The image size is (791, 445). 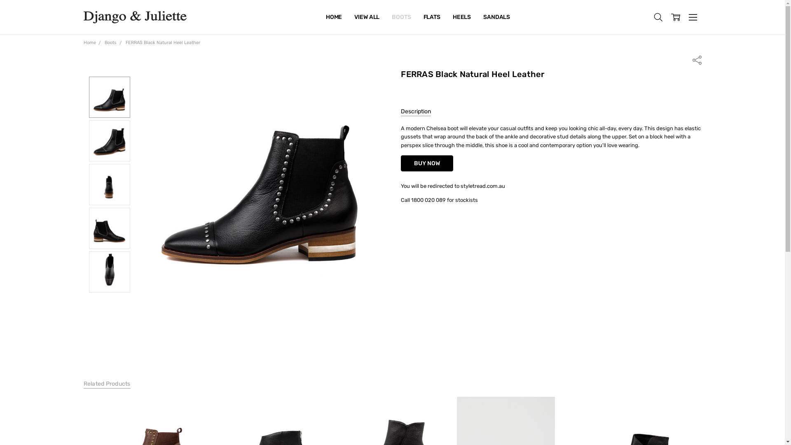 I want to click on FIND A STOCKIST, so click(x=349, y=17).